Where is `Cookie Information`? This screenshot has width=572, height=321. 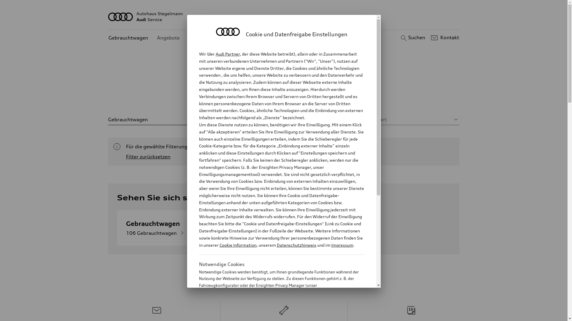 Cookie Information is located at coordinates (238, 245).